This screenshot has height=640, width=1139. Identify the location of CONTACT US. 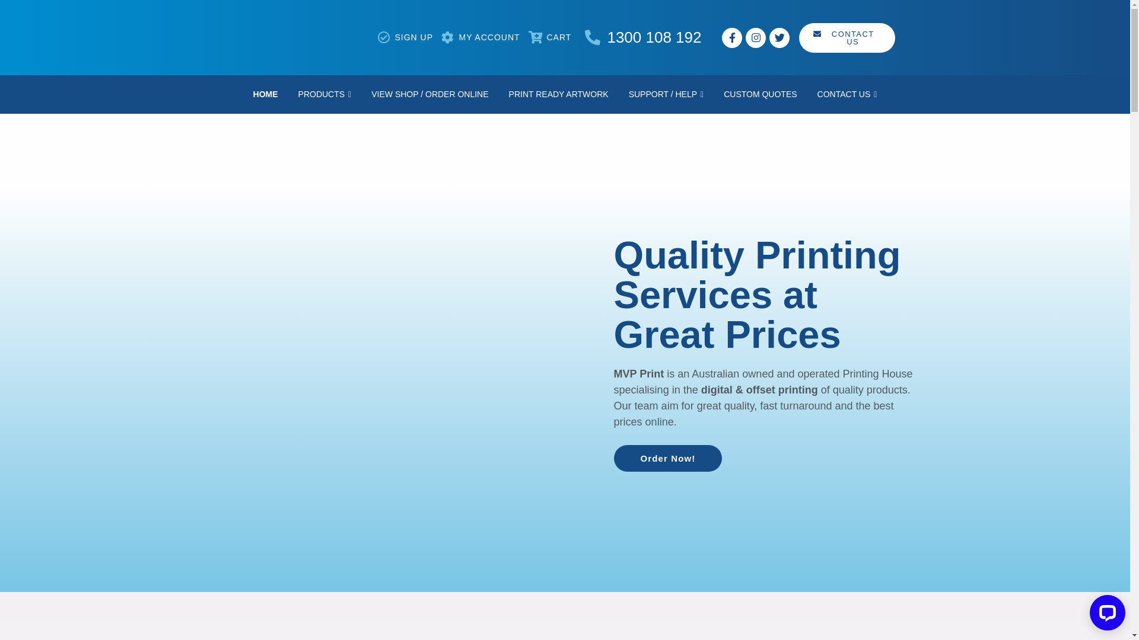
(847, 95).